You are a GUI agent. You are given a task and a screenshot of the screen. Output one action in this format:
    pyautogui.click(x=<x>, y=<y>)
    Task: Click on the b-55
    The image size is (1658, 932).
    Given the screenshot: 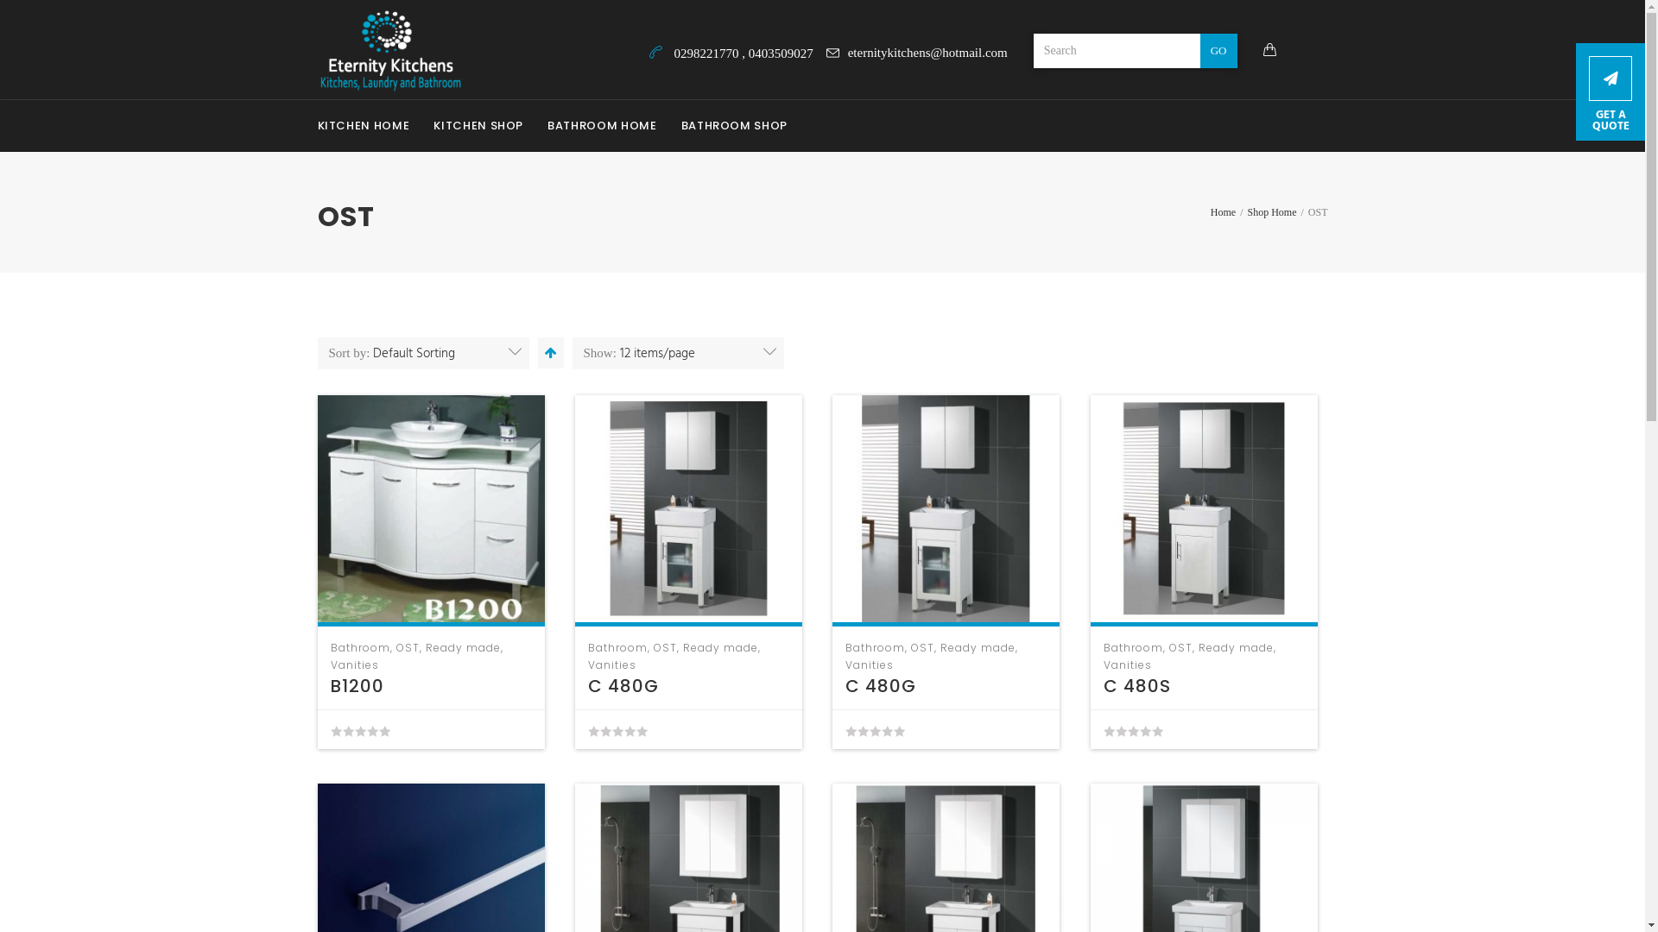 What is the action you would take?
    pyautogui.click(x=432, y=509)
    